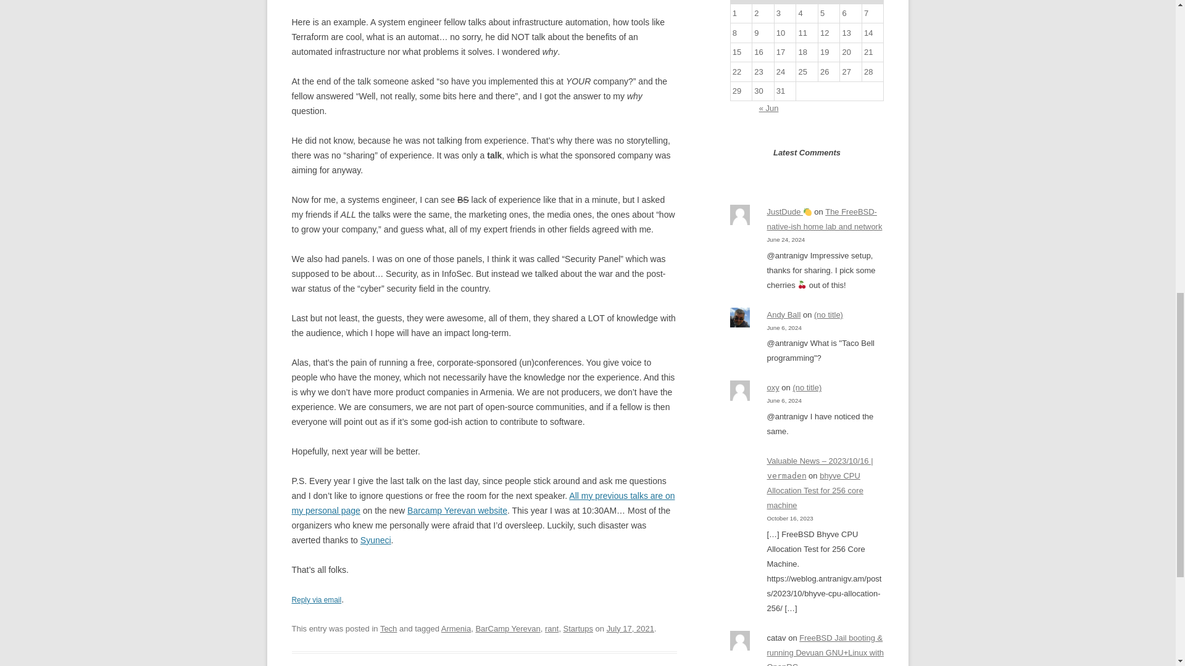 The image size is (1185, 666). I want to click on Armenia, so click(455, 628).